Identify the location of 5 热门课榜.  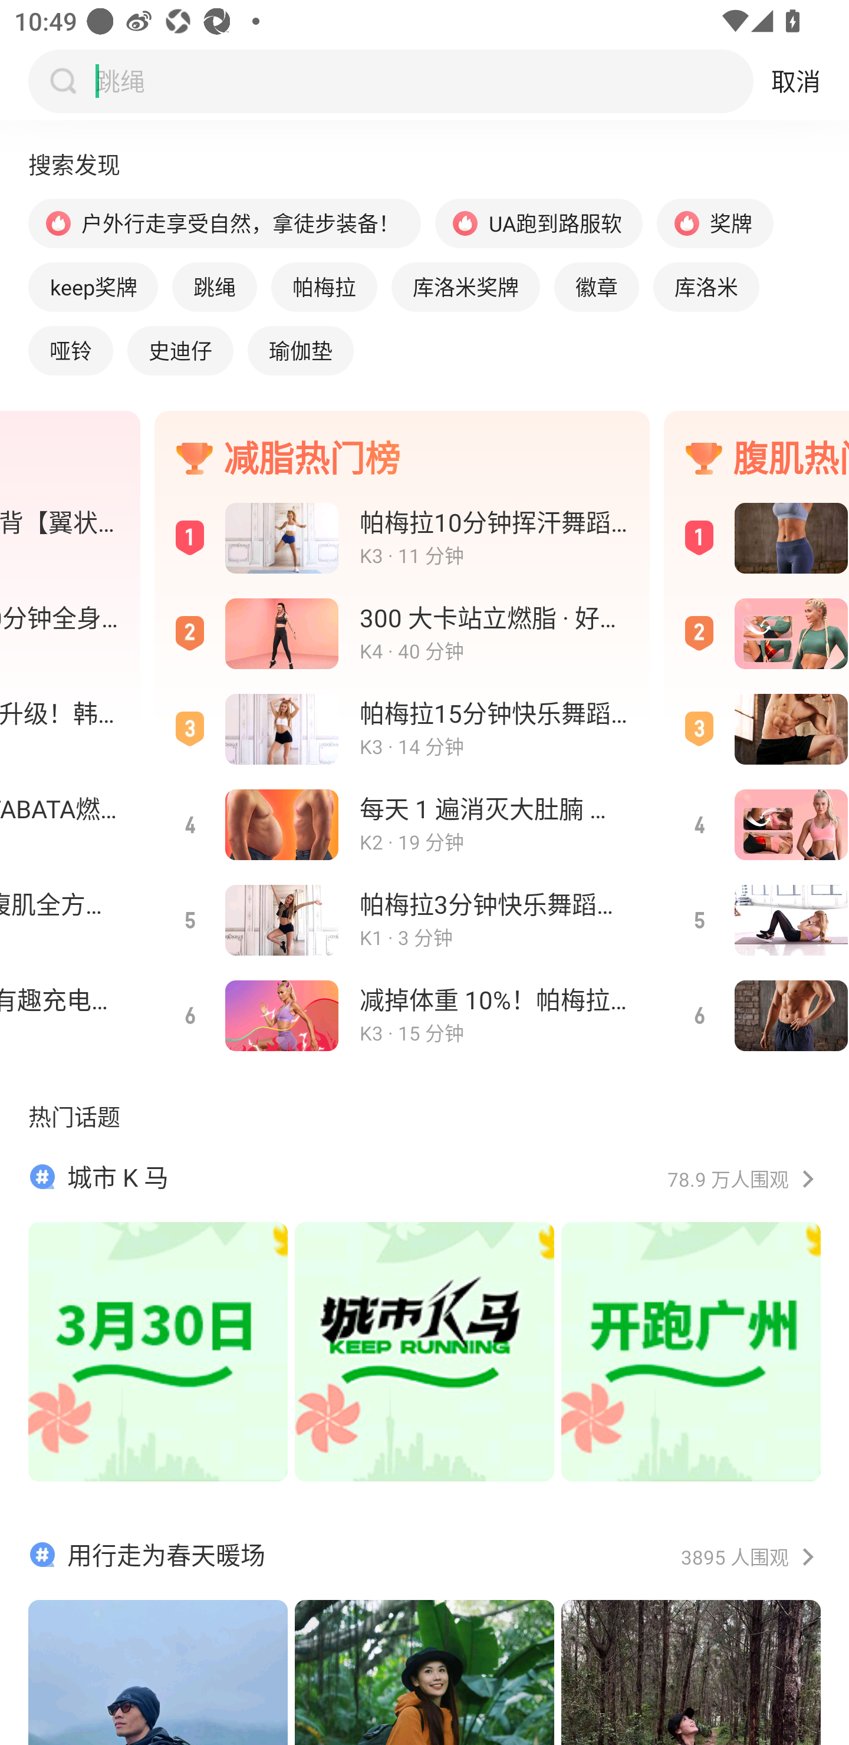
(756, 920).